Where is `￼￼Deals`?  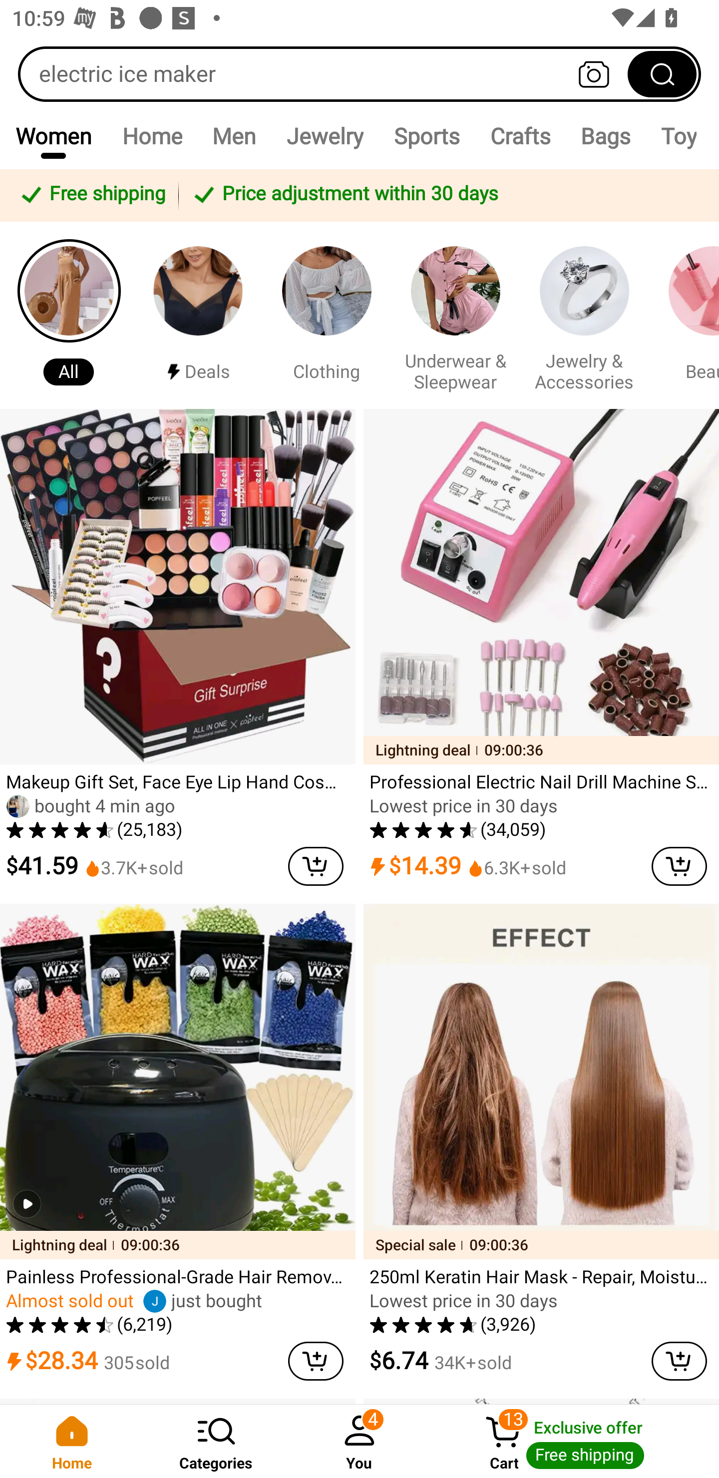 ￼￼Deals is located at coordinates (198, 315).